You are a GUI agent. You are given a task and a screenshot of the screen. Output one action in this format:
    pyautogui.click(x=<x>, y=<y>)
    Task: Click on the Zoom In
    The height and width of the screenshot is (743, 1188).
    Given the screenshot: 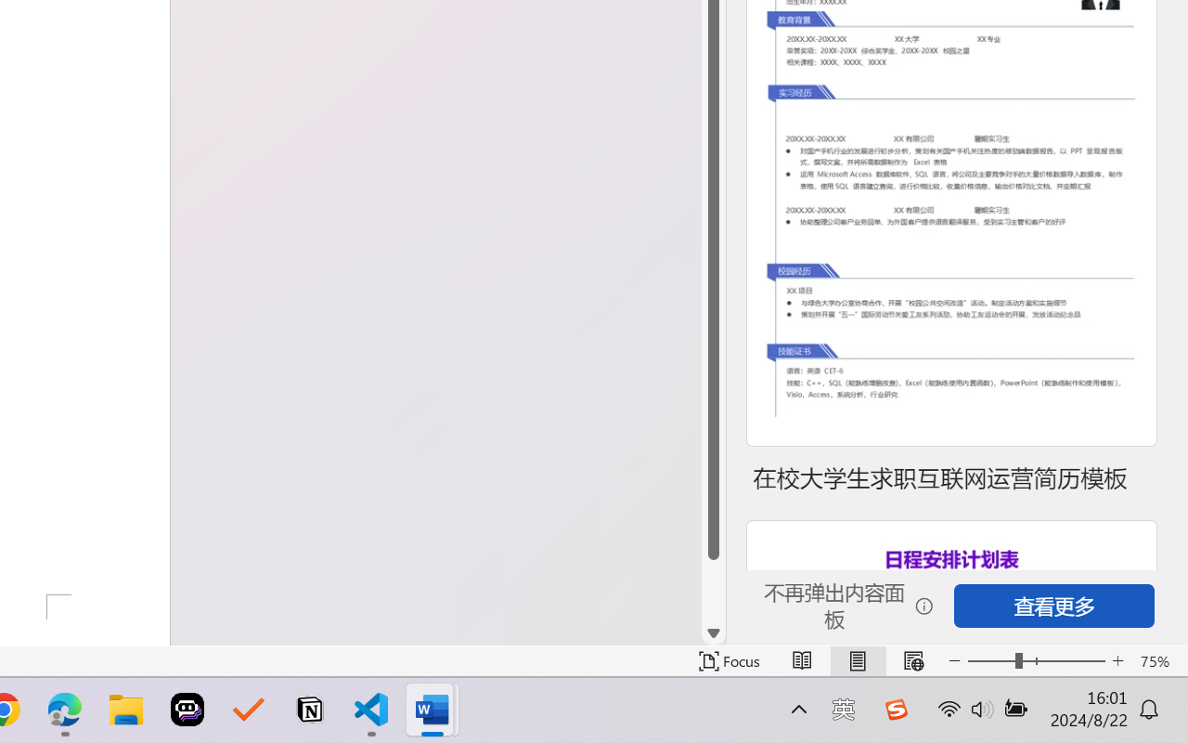 What is the action you would take?
    pyautogui.click(x=1117, y=661)
    